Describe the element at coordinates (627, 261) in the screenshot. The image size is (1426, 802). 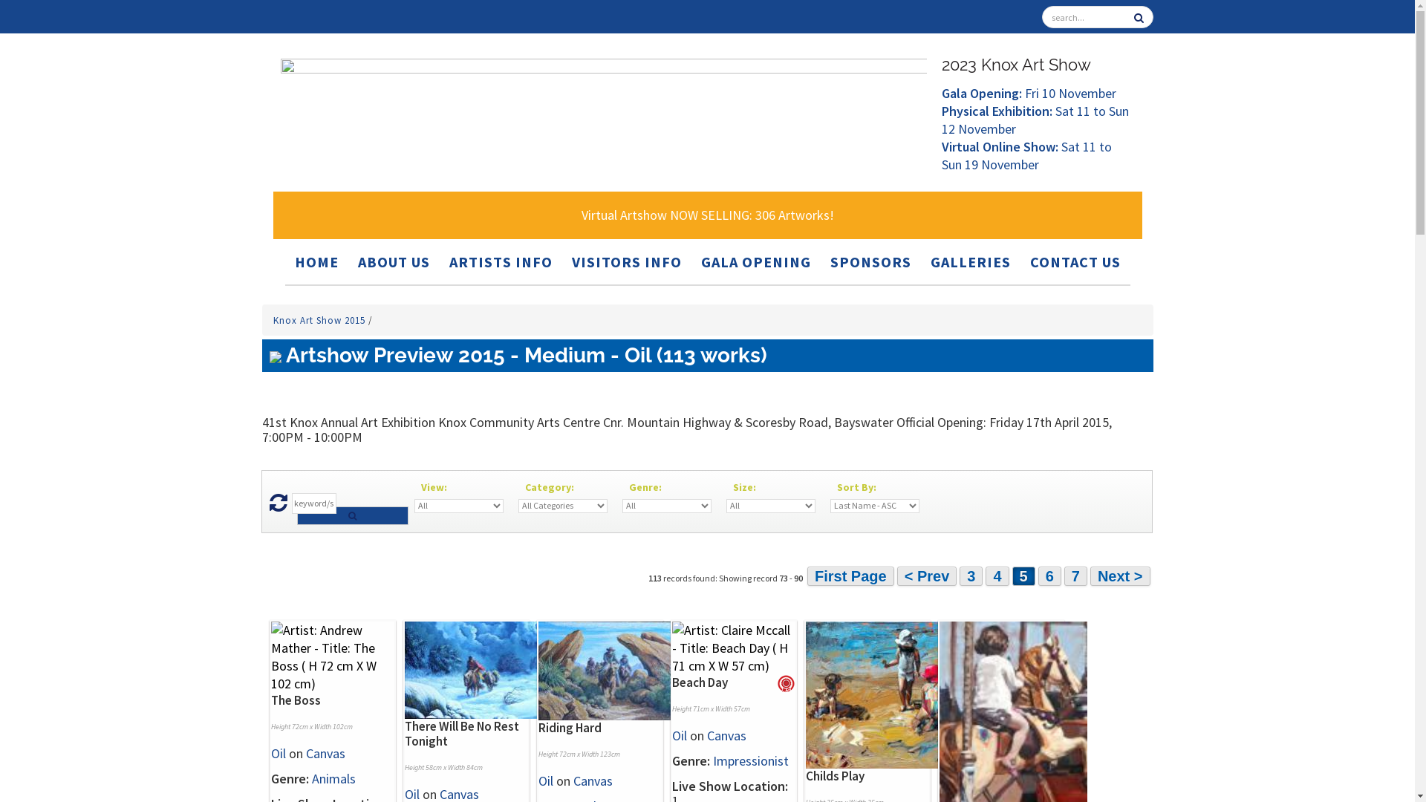
I see `VISITORS INFO` at that location.